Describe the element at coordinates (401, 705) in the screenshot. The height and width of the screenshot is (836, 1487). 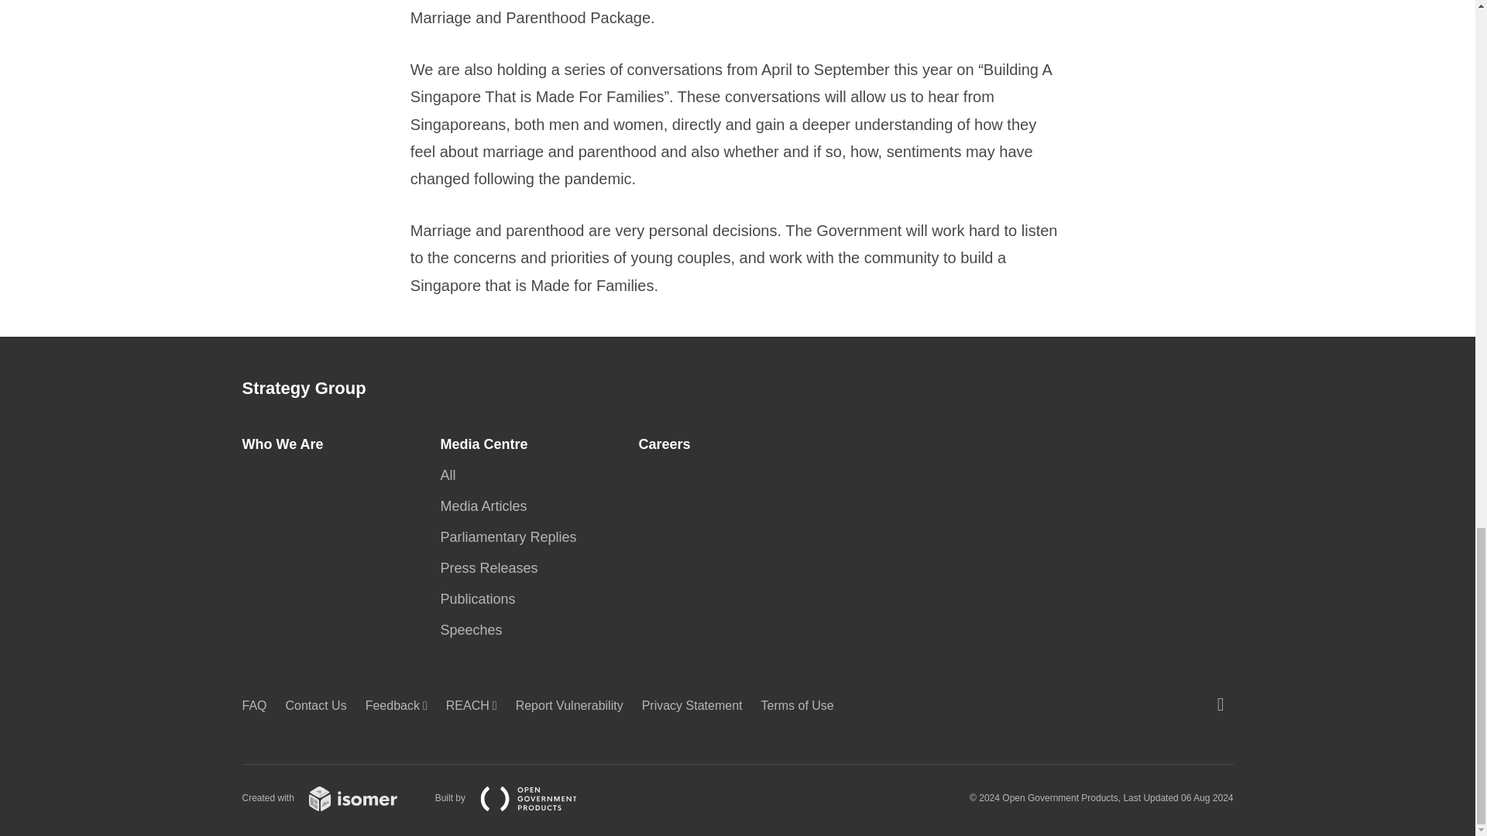
I see `Feedback` at that location.